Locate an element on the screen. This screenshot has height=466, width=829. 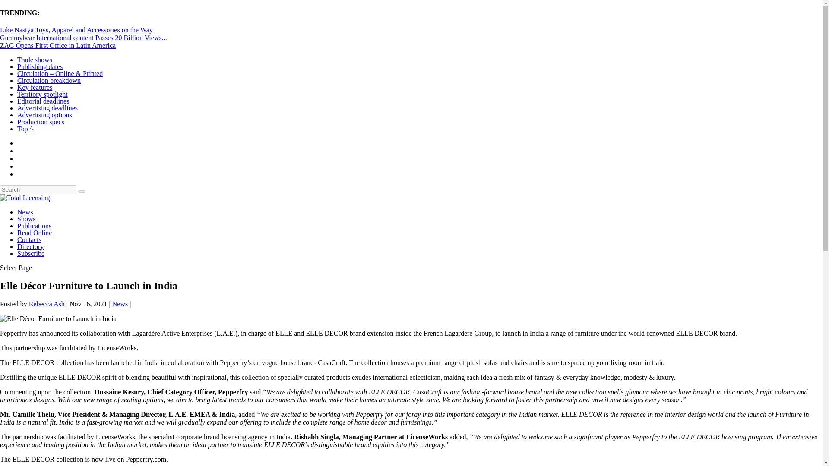
ZAG Opens First Office in Latin America is located at coordinates (58, 46).